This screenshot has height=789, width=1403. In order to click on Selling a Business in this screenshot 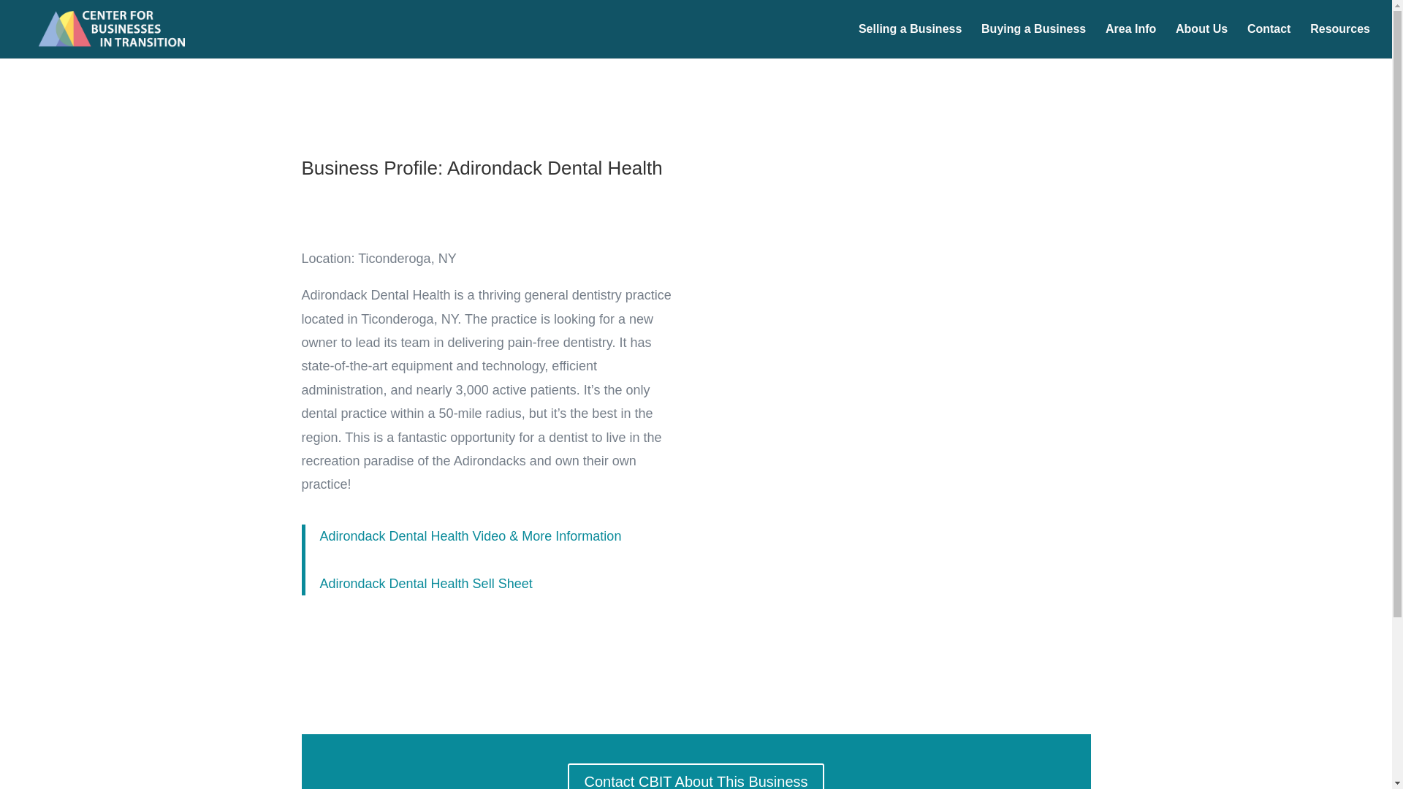, I will do `click(910, 41)`.